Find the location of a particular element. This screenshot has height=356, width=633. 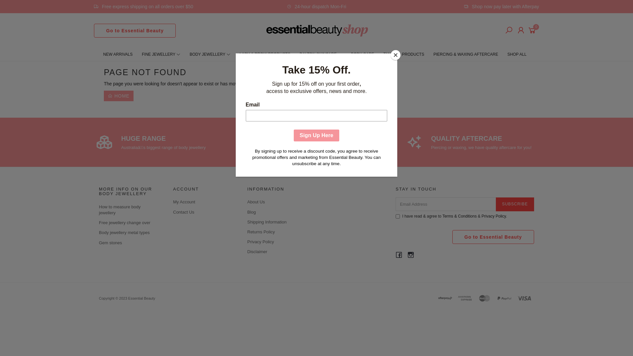

LASH & BROW PRODUCTS is located at coordinates (265, 54).